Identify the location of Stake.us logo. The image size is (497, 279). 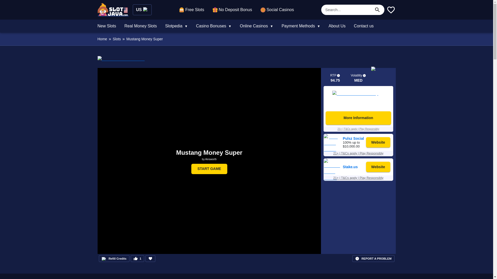
(332, 184).